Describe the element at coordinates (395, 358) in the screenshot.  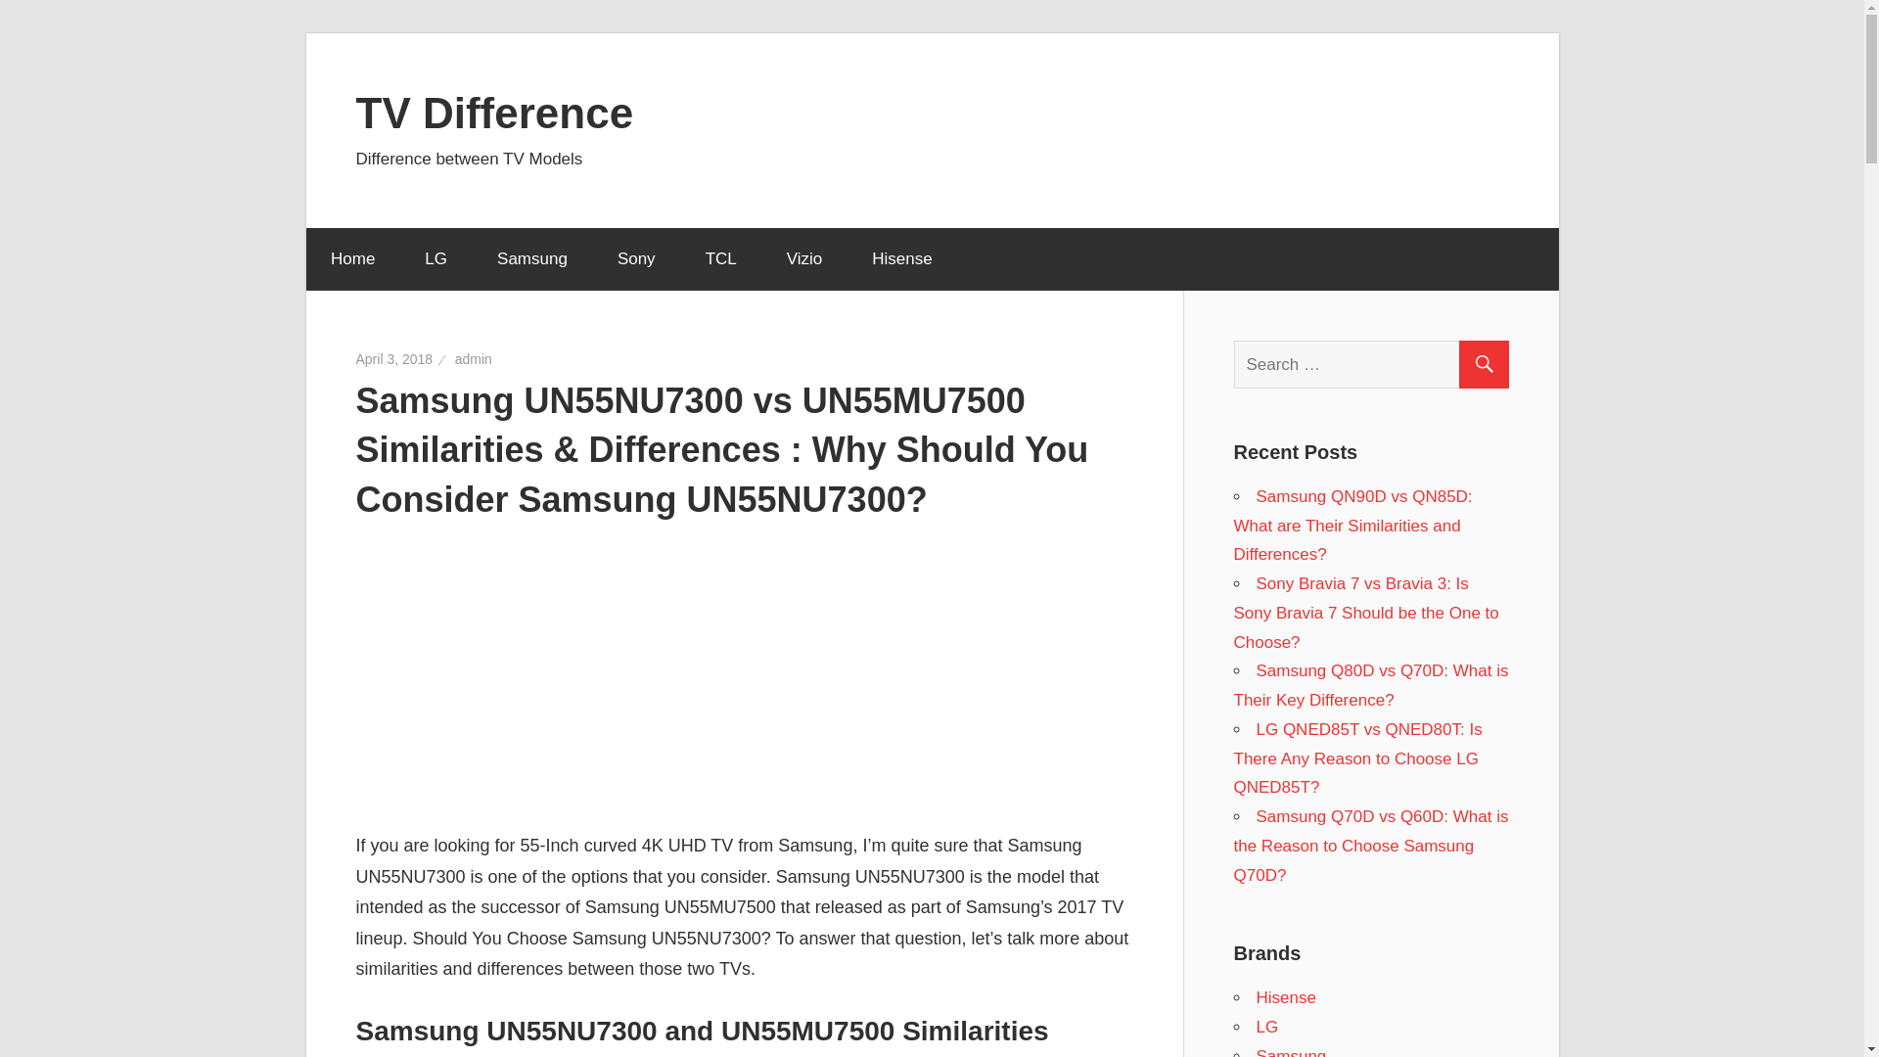
I see `1:39 am` at that location.